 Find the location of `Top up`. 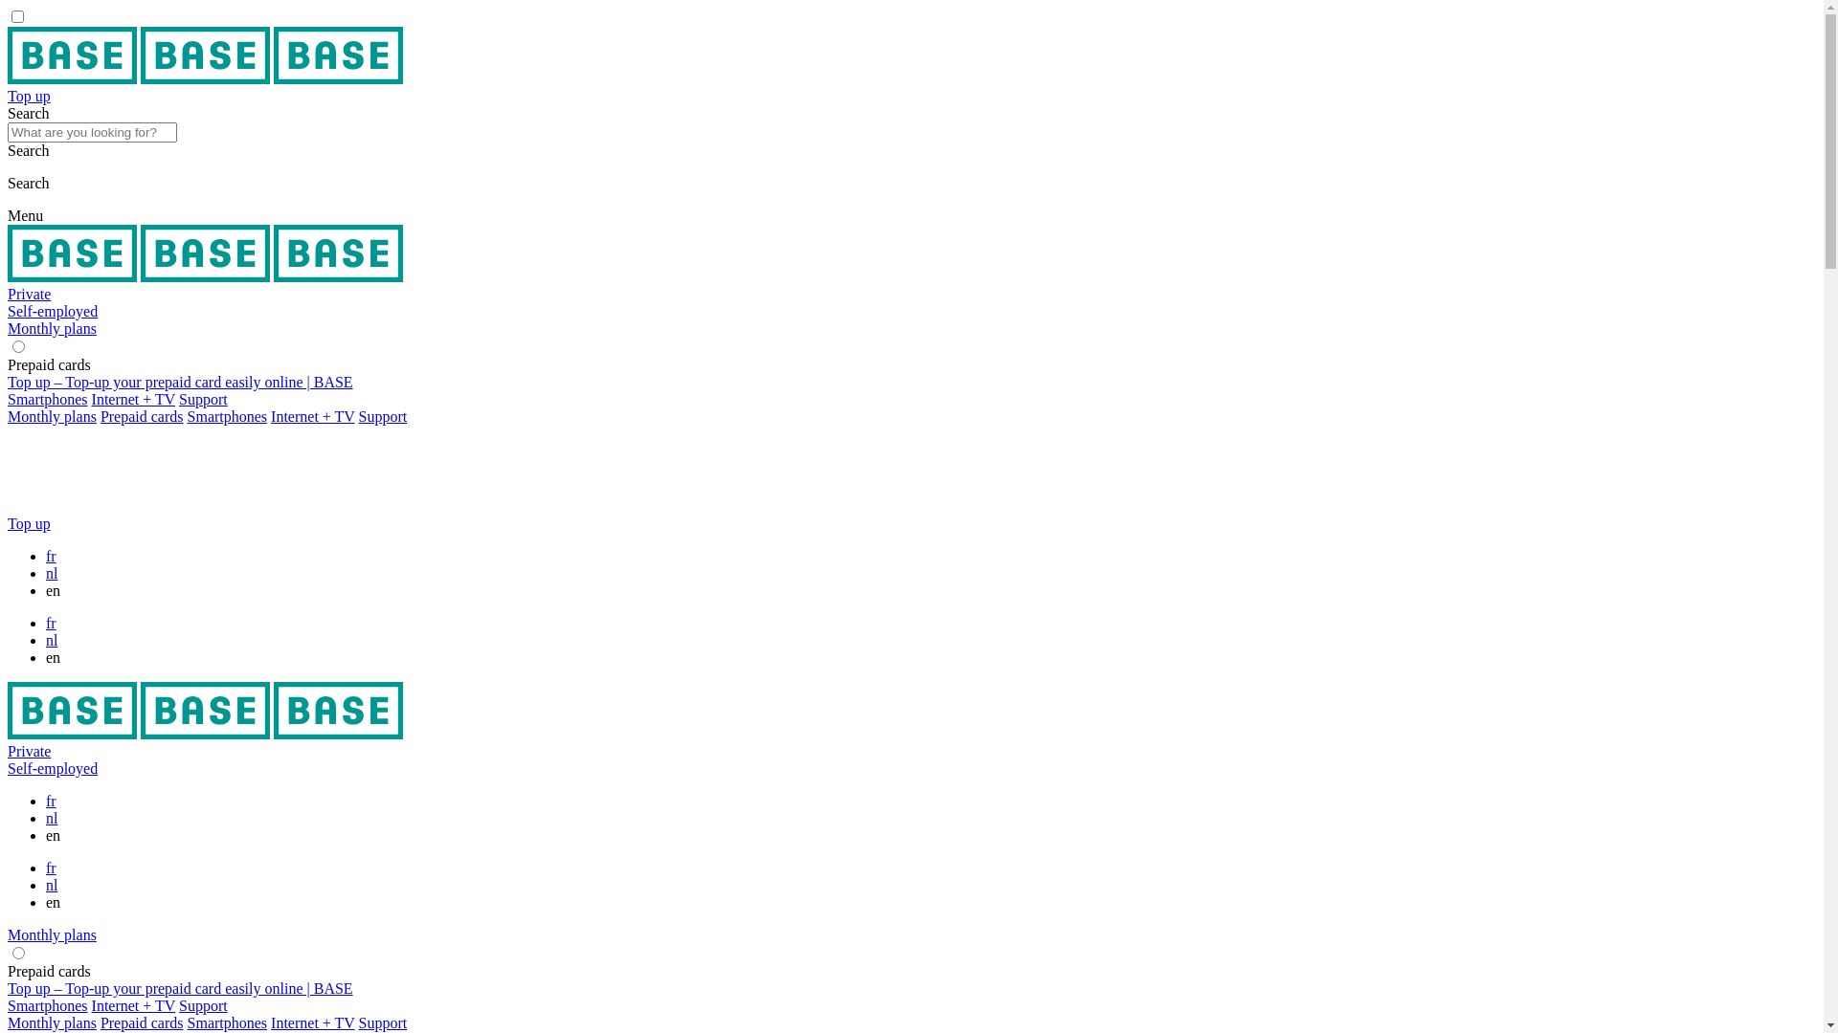

Top up is located at coordinates (911, 97).